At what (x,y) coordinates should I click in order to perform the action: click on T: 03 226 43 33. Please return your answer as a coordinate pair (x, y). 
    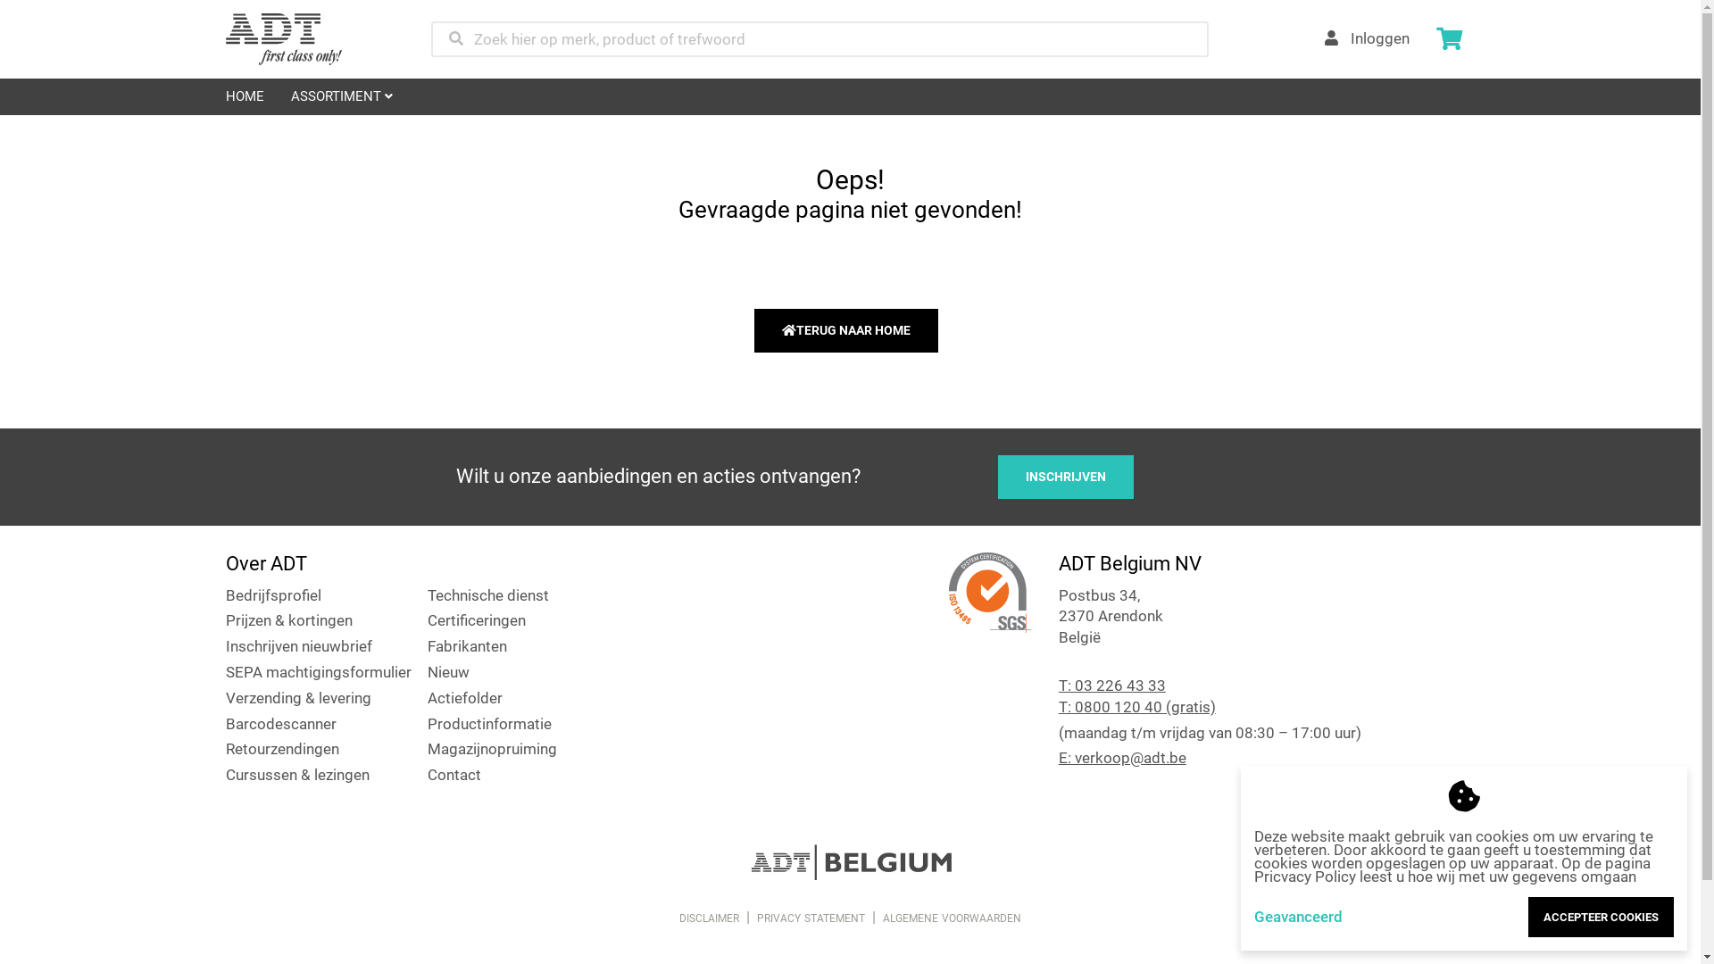
    Looking at the image, I should click on (1112, 686).